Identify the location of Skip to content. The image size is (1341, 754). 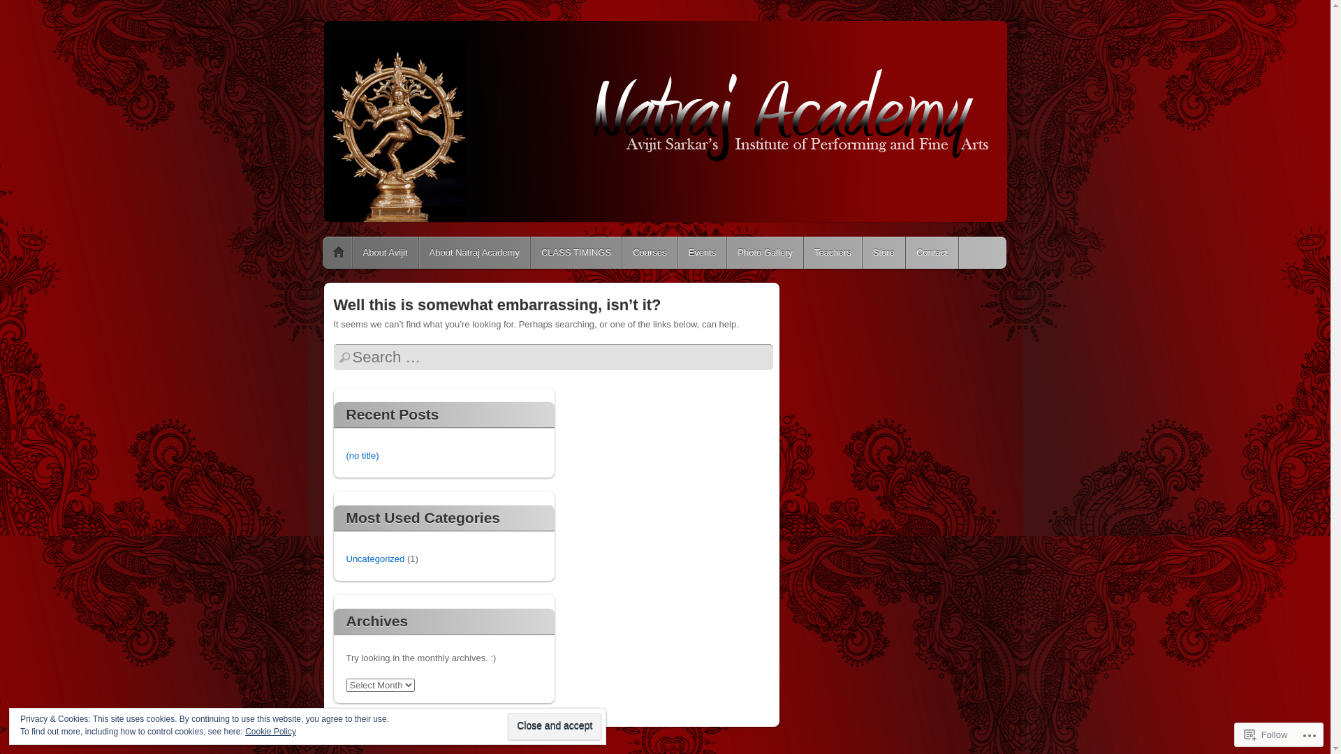
(363, 252).